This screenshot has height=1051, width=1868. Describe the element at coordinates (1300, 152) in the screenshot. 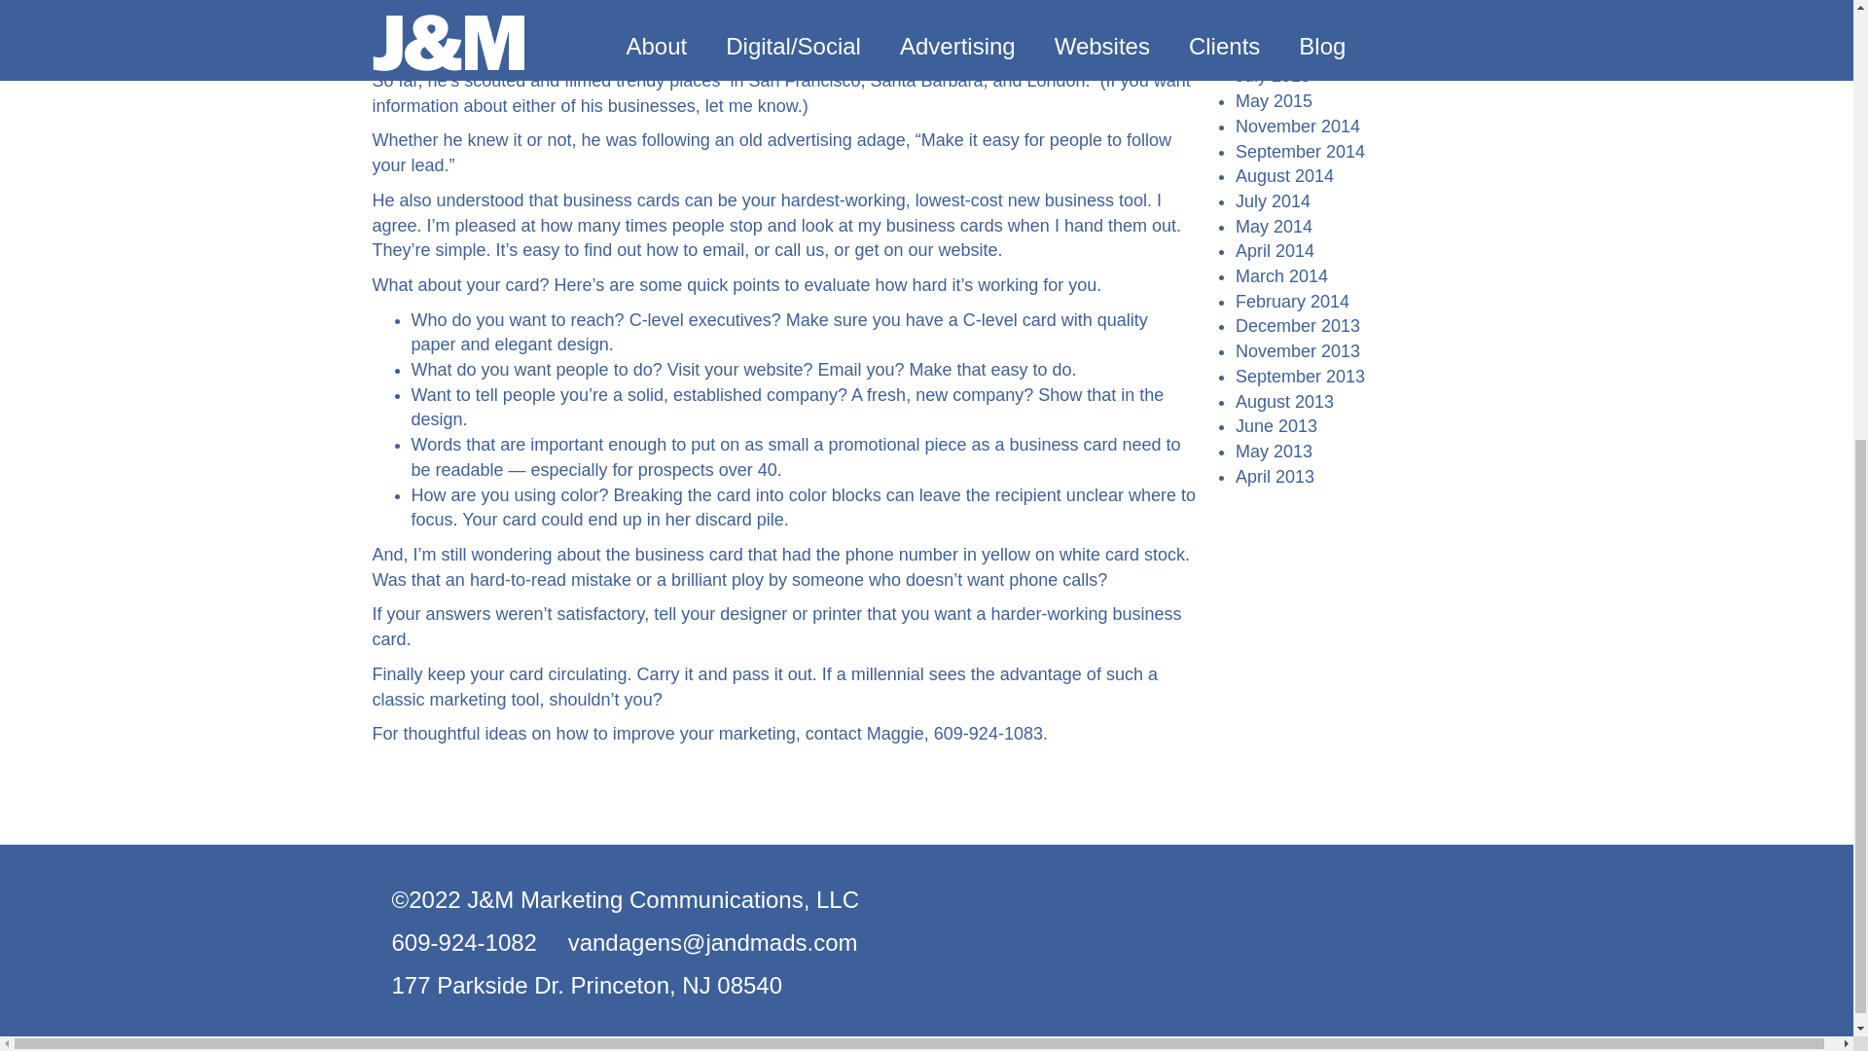

I see `September 2014` at that location.